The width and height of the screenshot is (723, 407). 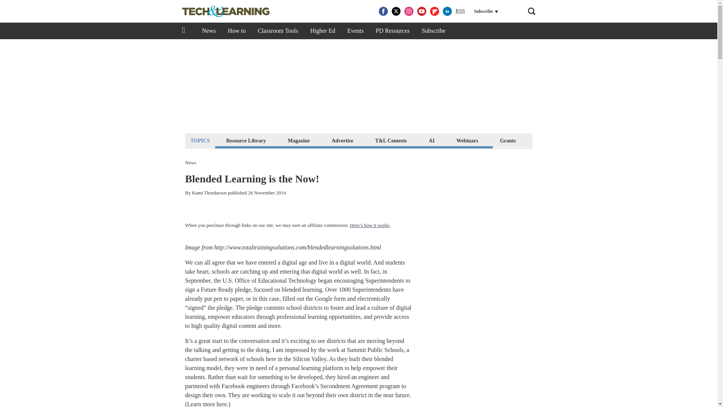 I want to click on RSS, so click(x=460, y=11).